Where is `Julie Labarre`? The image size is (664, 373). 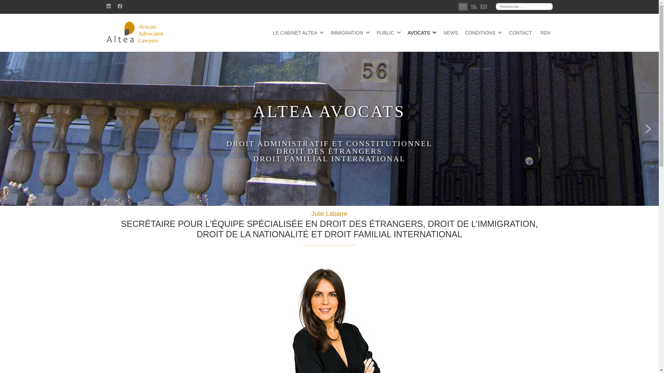 Julie Labarre is located at coordinates (329, 214).